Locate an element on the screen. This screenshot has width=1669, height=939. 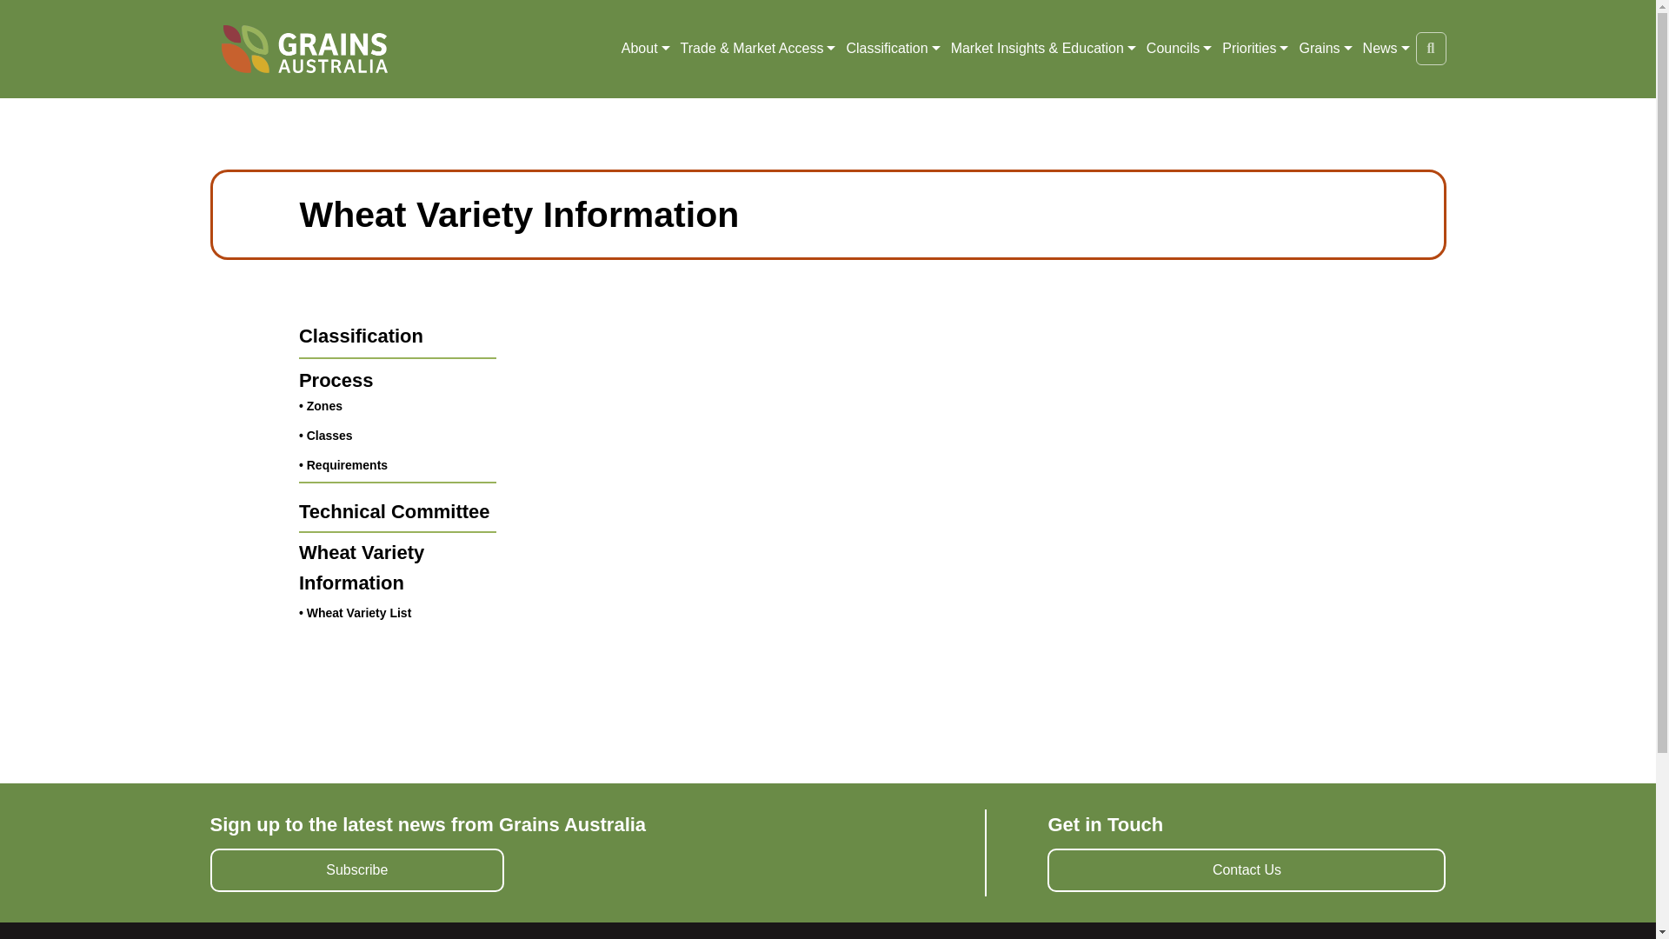
Priorities is located at coordinates (1248, 49).